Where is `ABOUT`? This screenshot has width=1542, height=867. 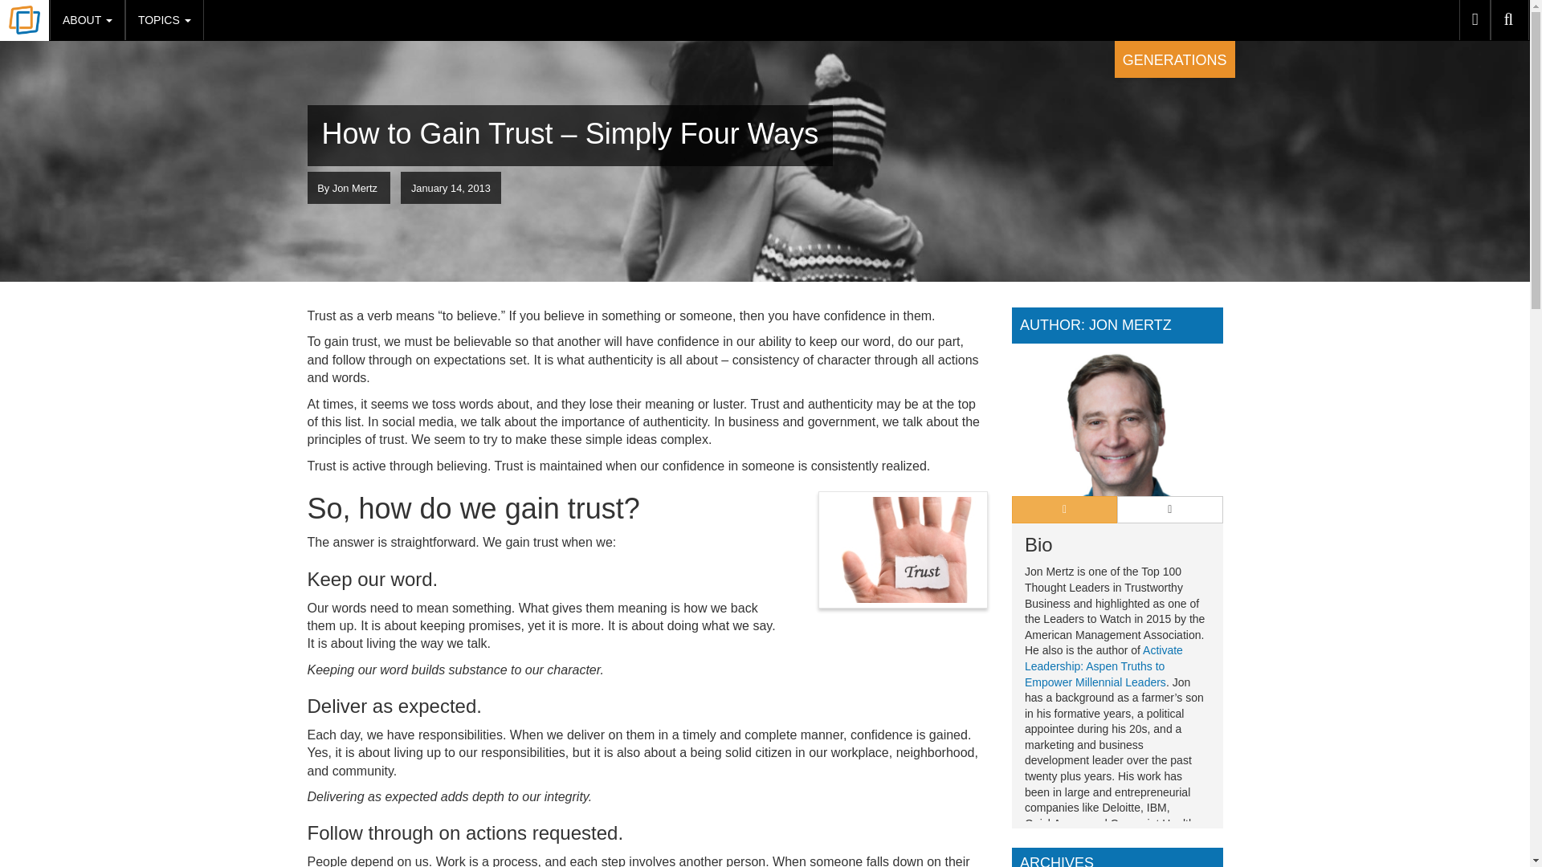 ABOUT is located at coordinates (87, 19).